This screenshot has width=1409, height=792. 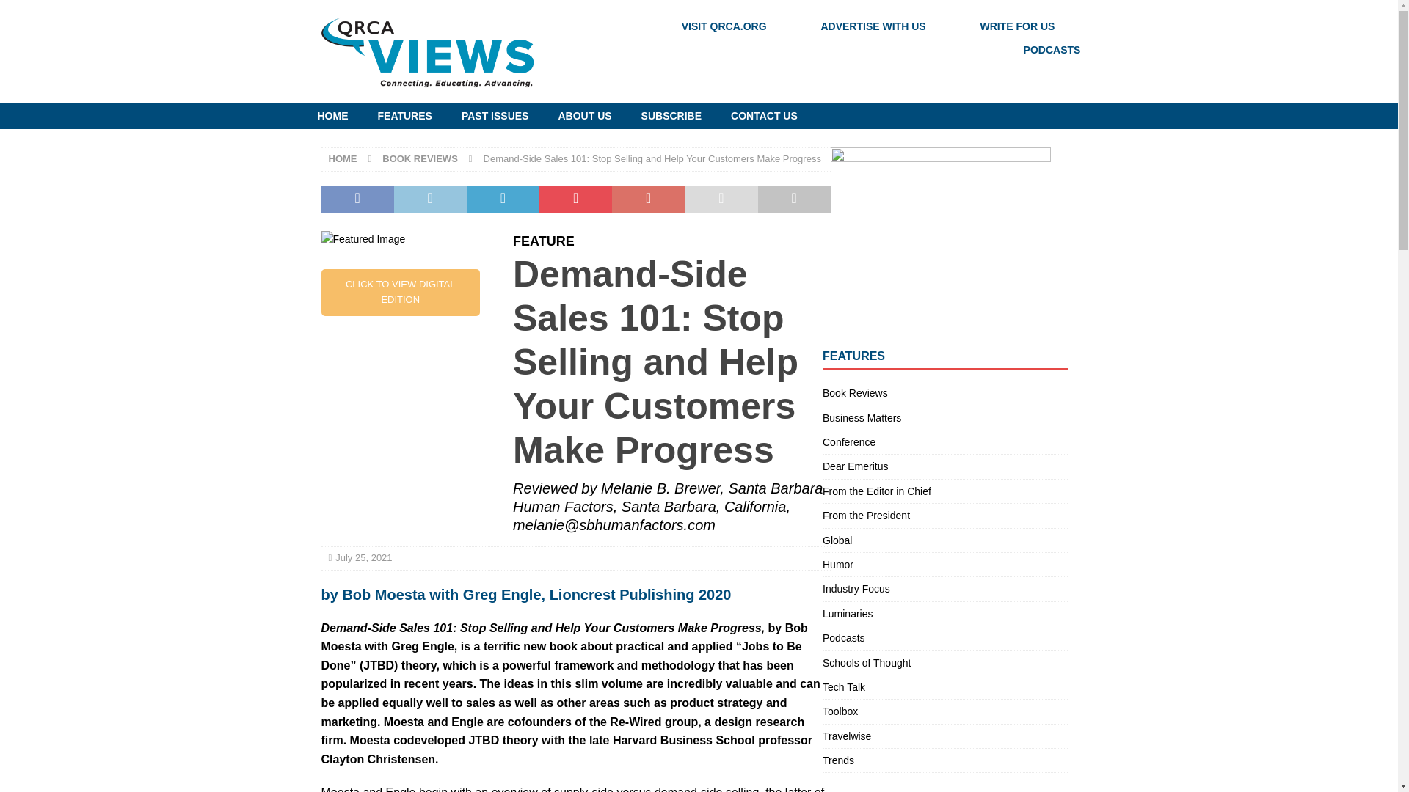 What do you see at coordinates (1016, 26) in the screenshot?
I see `WRITE FOR US` at bounding box center [1016, 26].